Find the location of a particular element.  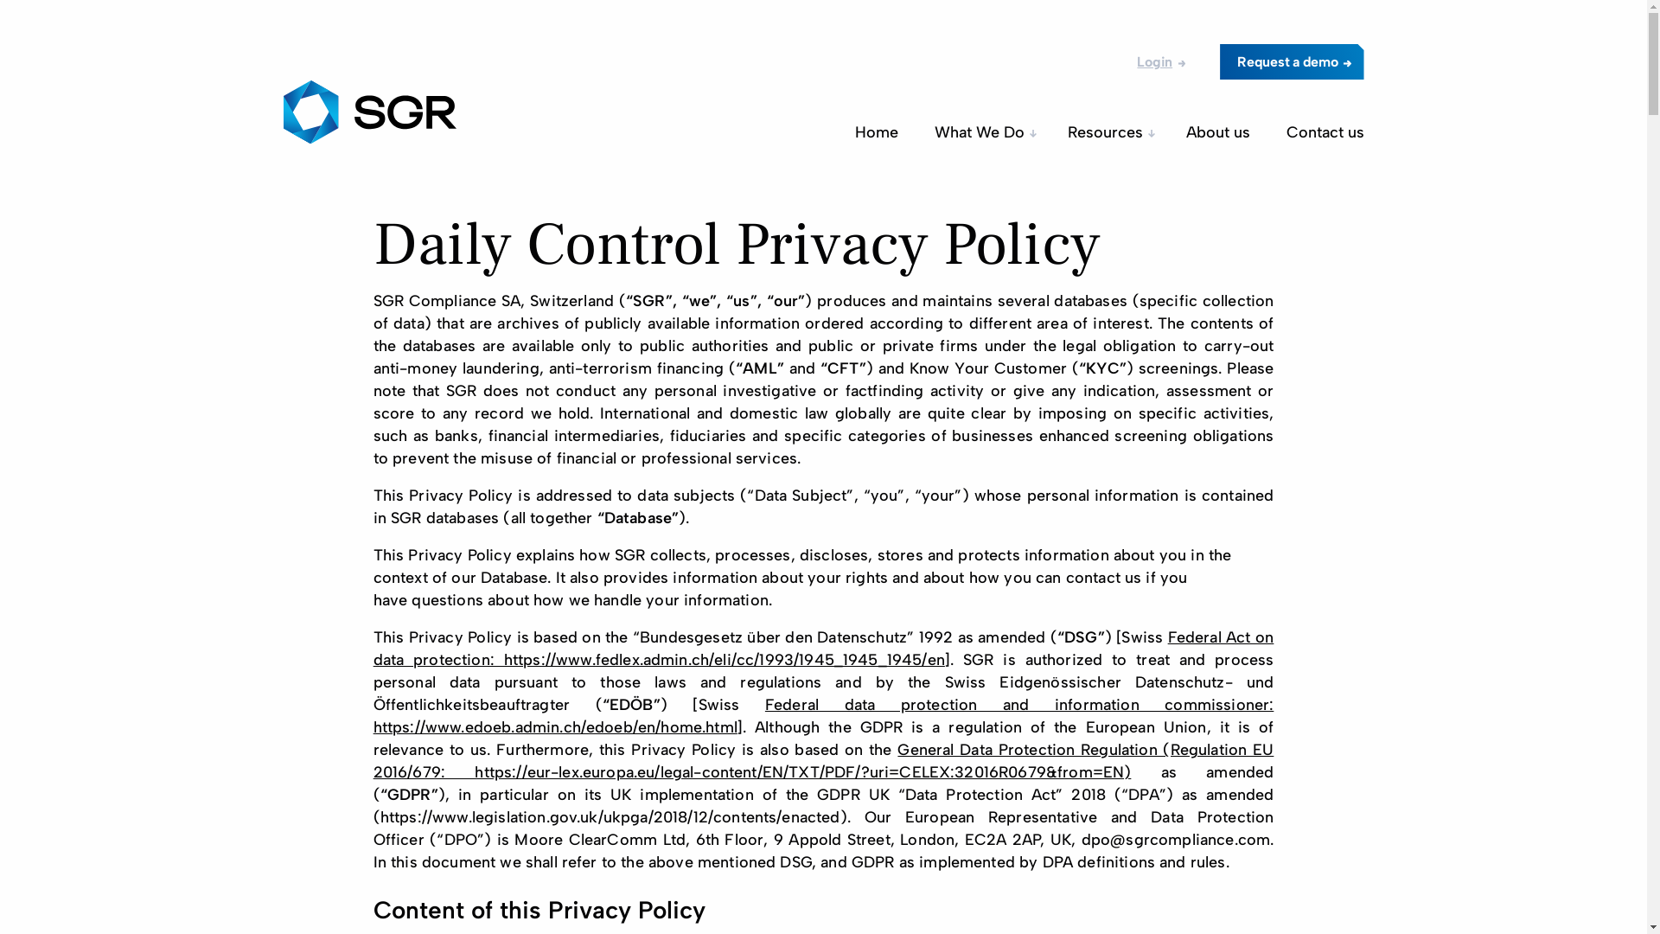

Resources is located at coordinates (1108, 131).